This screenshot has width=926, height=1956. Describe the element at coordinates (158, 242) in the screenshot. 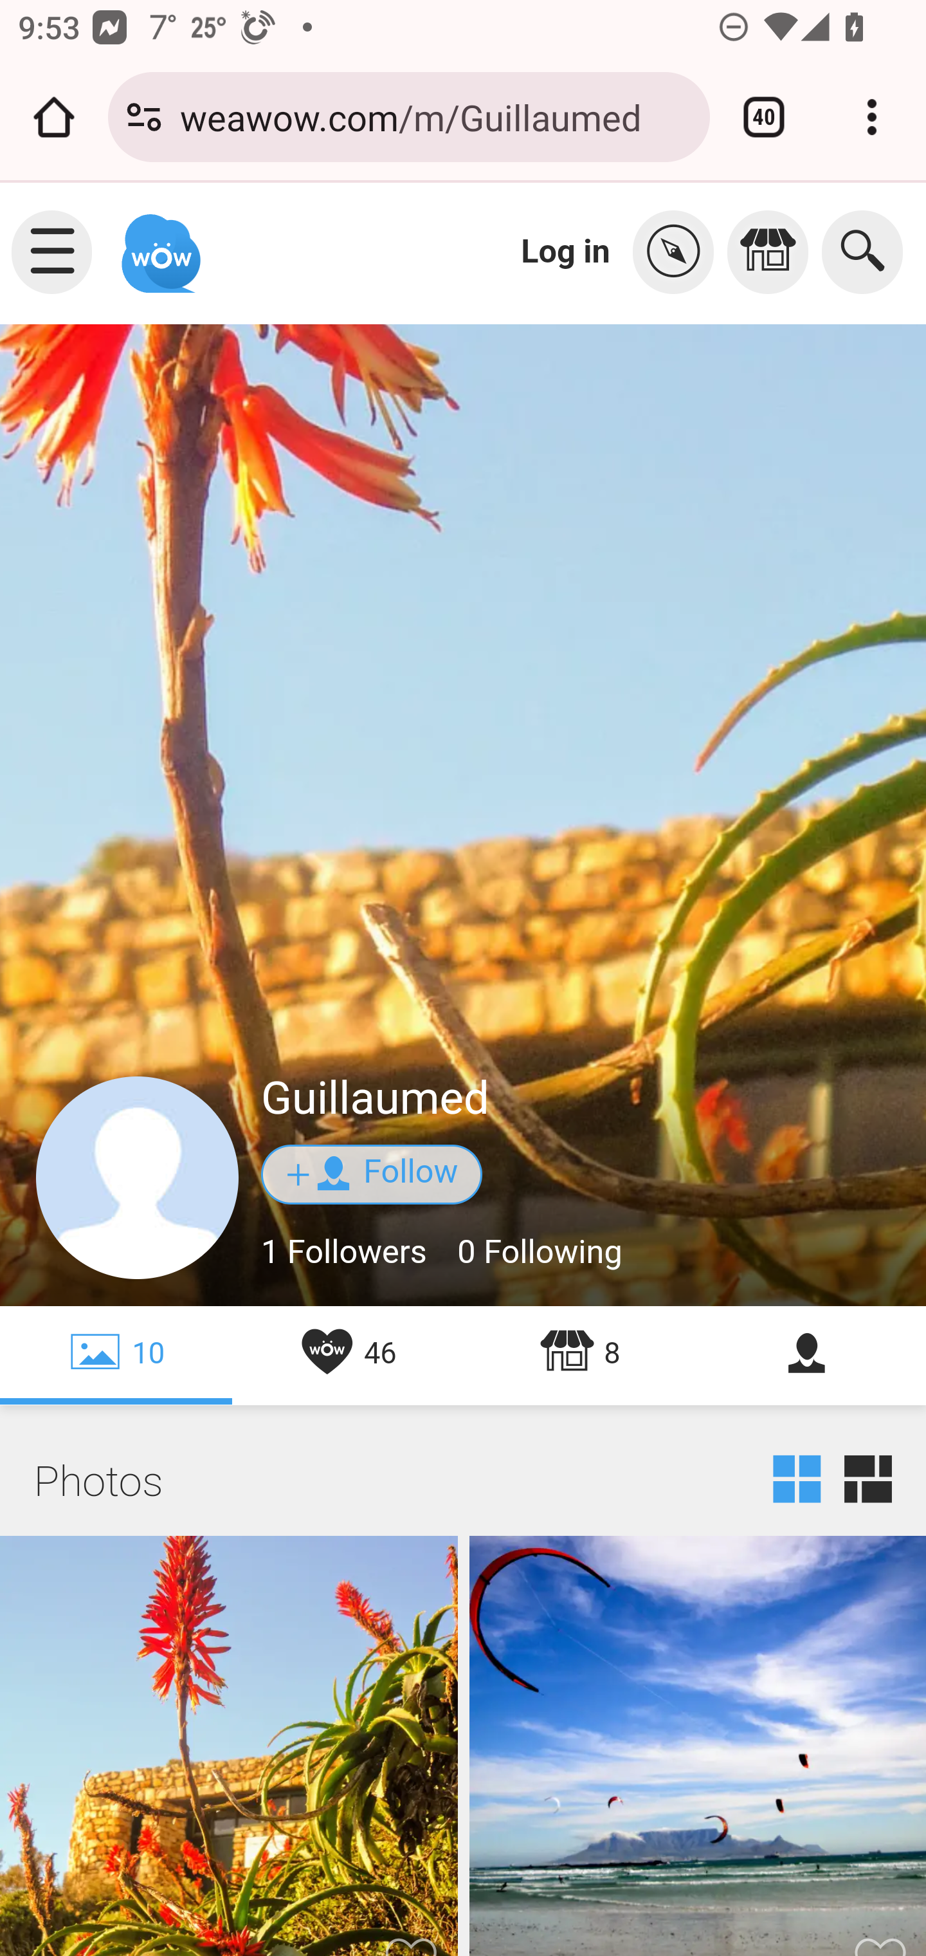

I see `Weawow` at that location.